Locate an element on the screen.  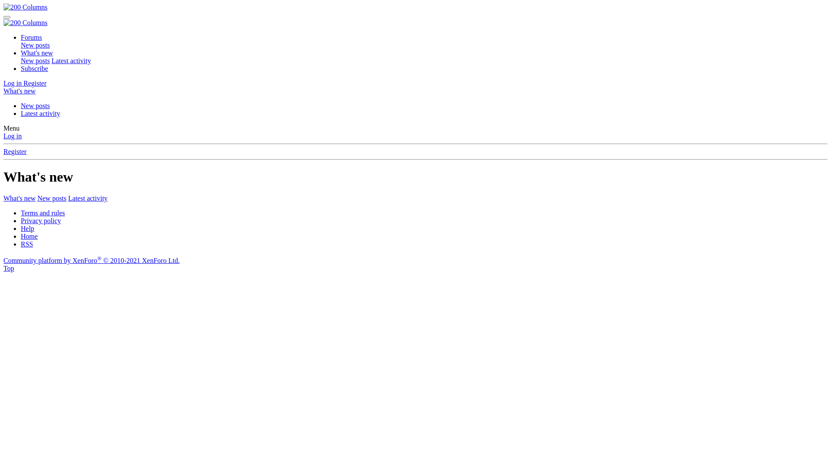
Terms and rules is located at coordinates (43, 213).